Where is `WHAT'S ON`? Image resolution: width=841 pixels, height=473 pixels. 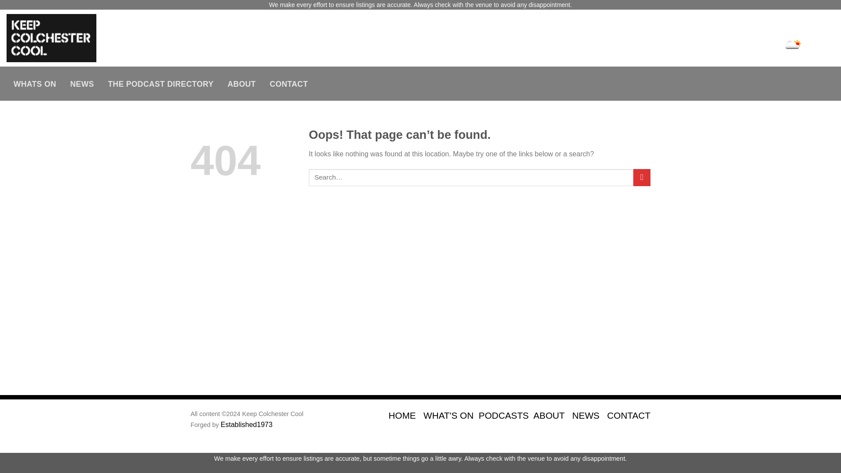 WHAT'S ON is located at coordinates (449, 415).